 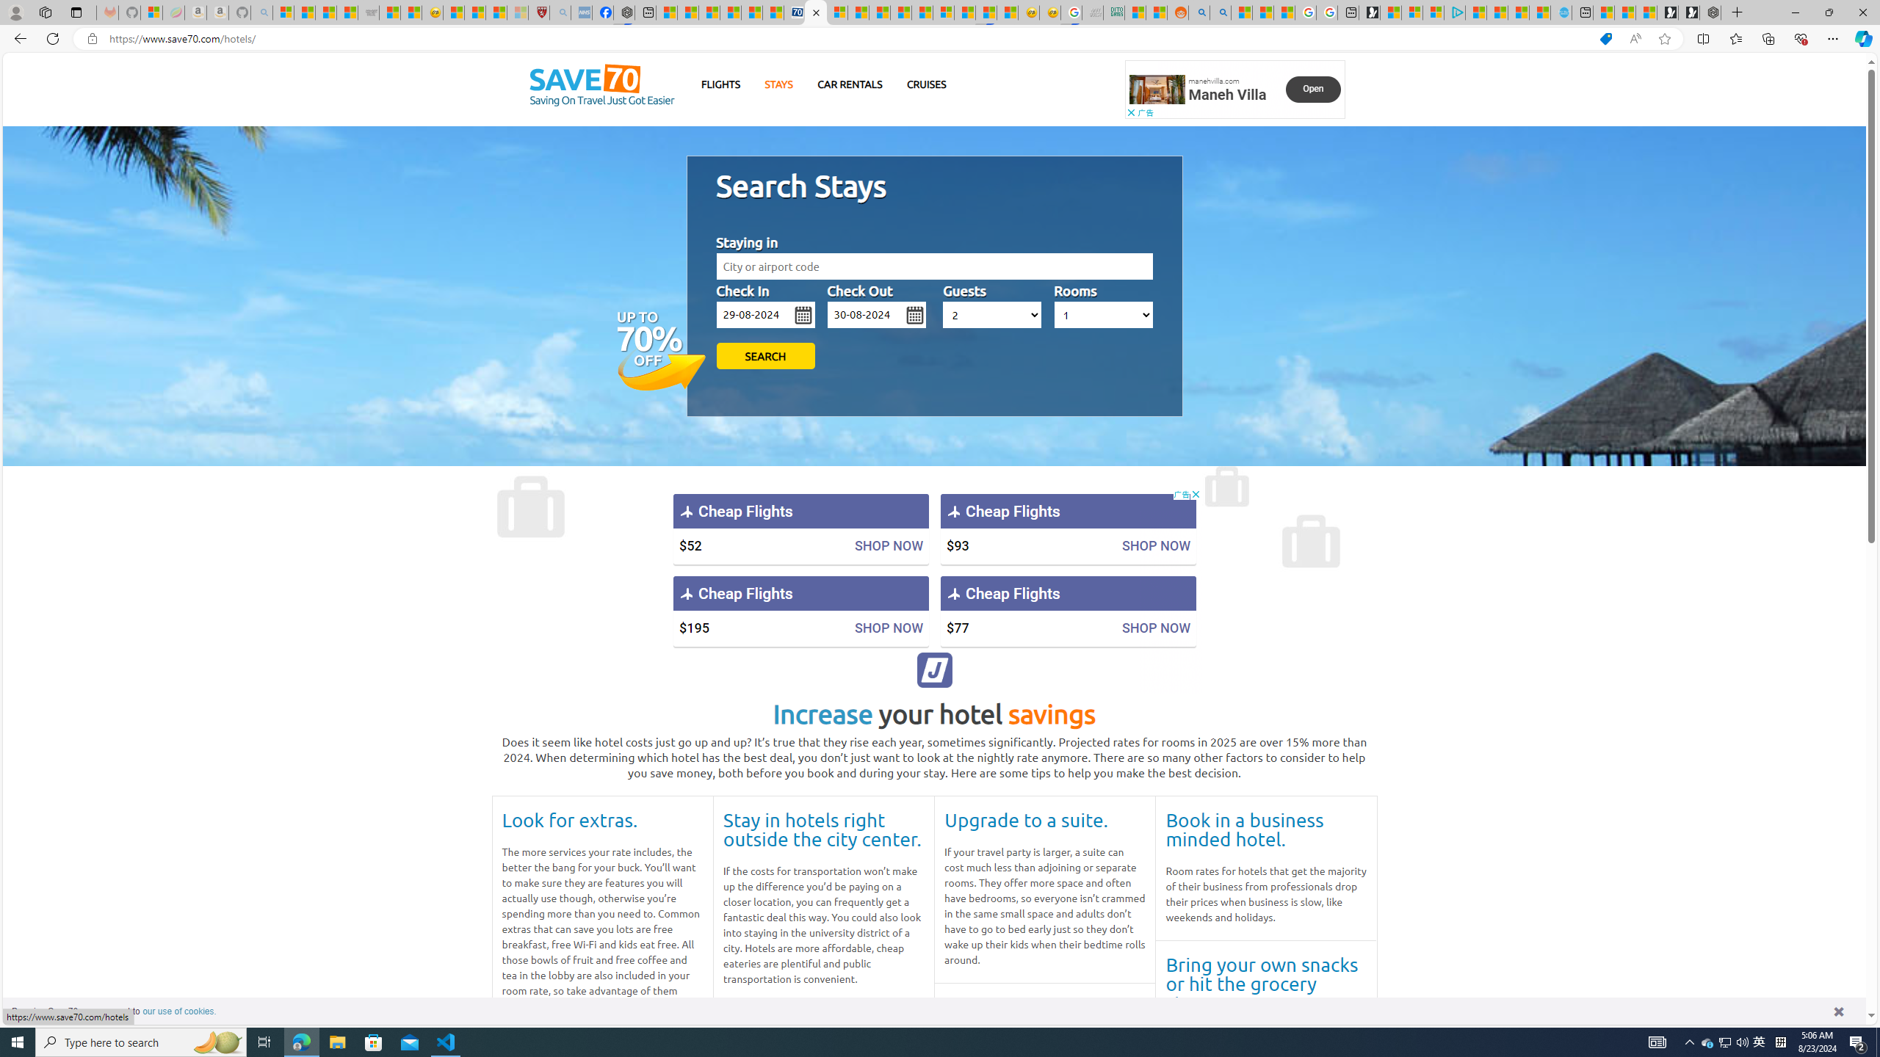 I want to click on CRUISES, so click(x=925, y=84).